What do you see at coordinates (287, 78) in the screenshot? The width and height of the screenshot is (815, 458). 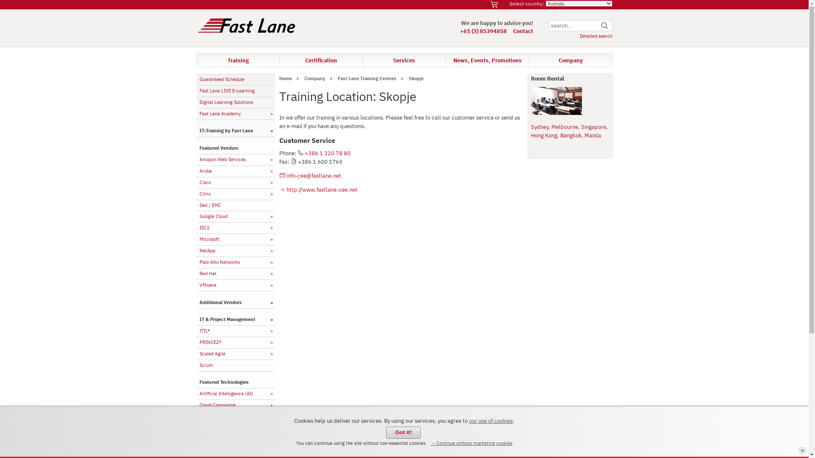 I see `Home` at bounding box center [287, 78].